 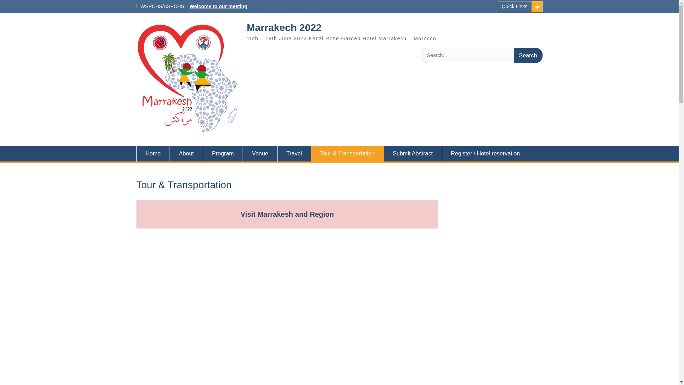 I want to click on Marrakech 2022, so click(x=284, y=27).